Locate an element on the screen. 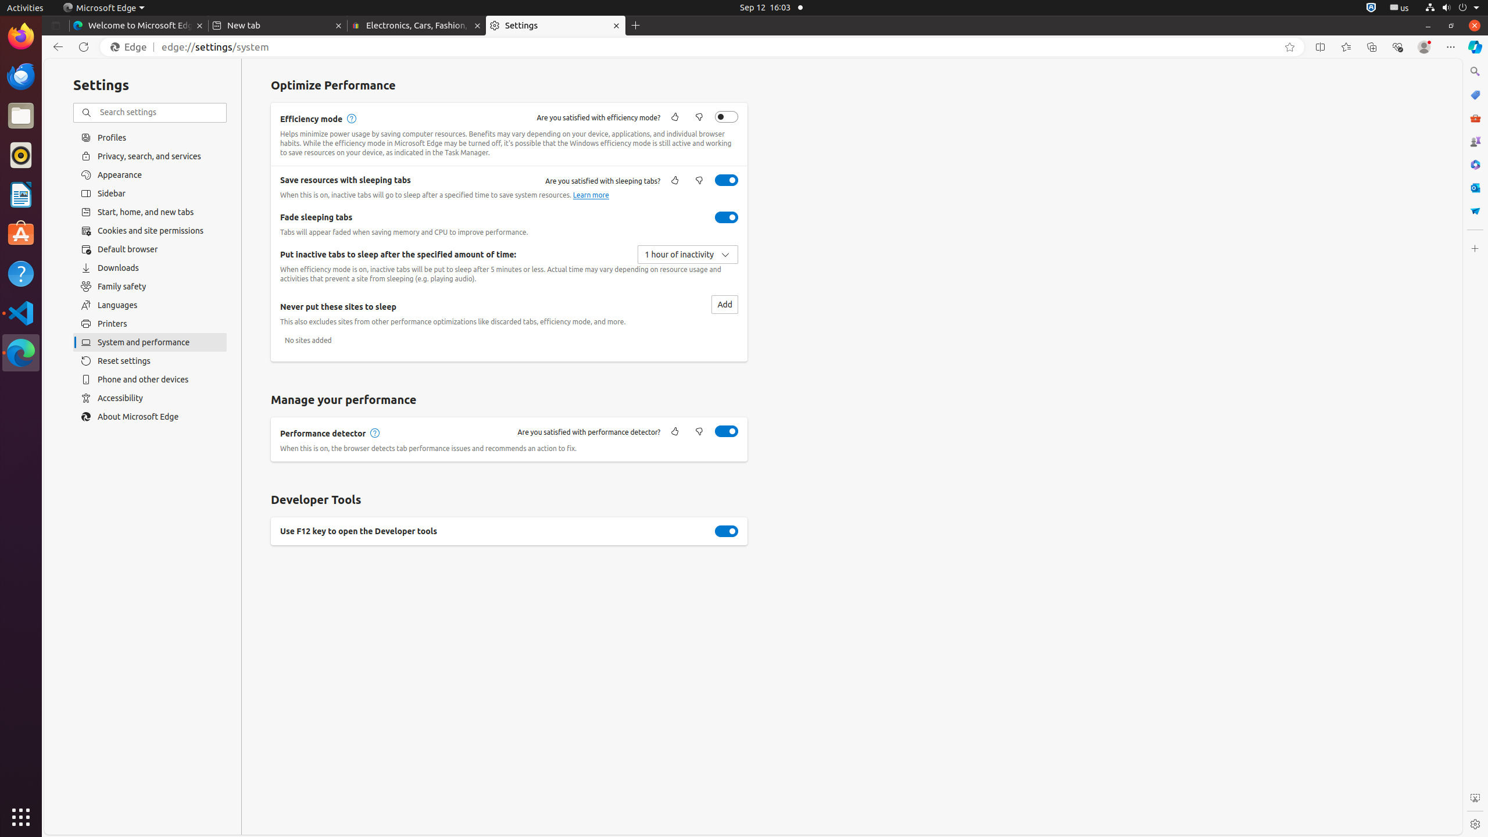  Learn more is located at coordinates (591, 195).